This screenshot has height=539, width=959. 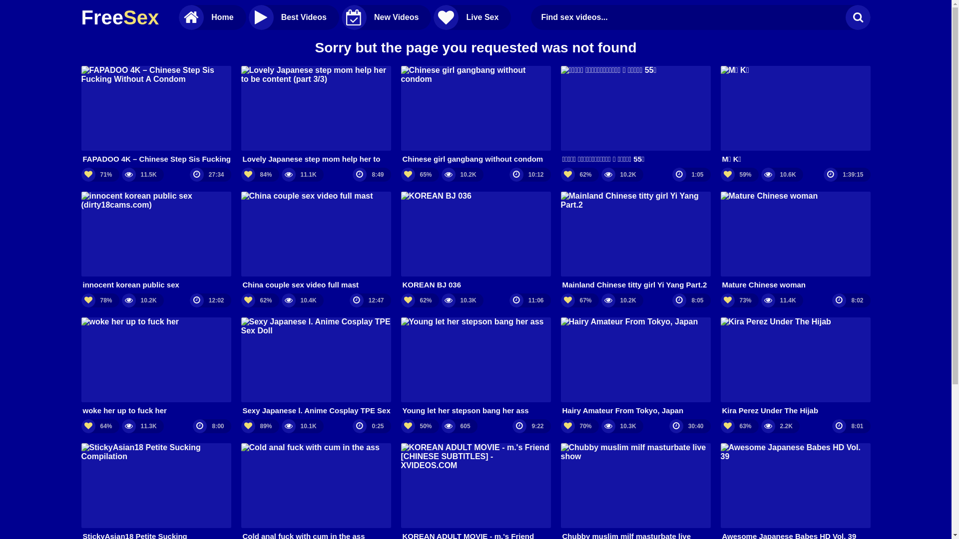 I want to click on Young let her stepson bang her ass, so click(x=476, y=366).